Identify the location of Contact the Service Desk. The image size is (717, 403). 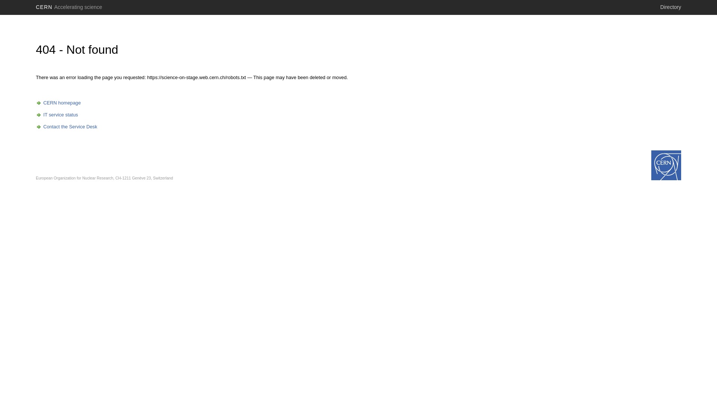
(66, 127).